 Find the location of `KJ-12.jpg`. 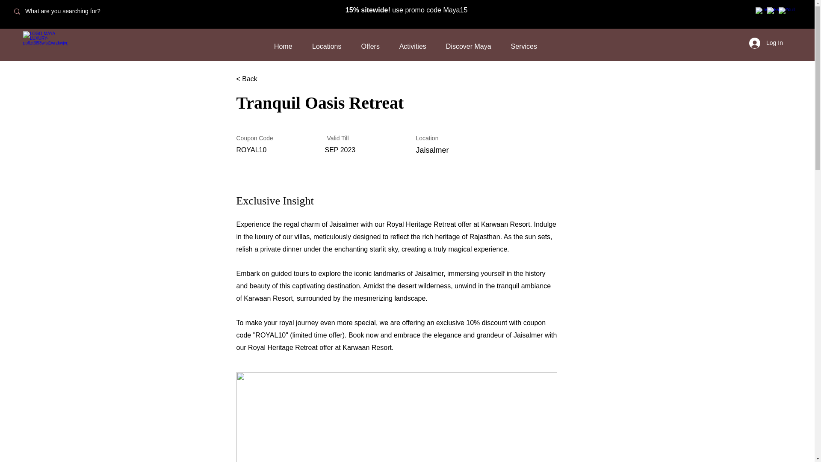

KJ-12.jpg is located at coordinates (396, 417).